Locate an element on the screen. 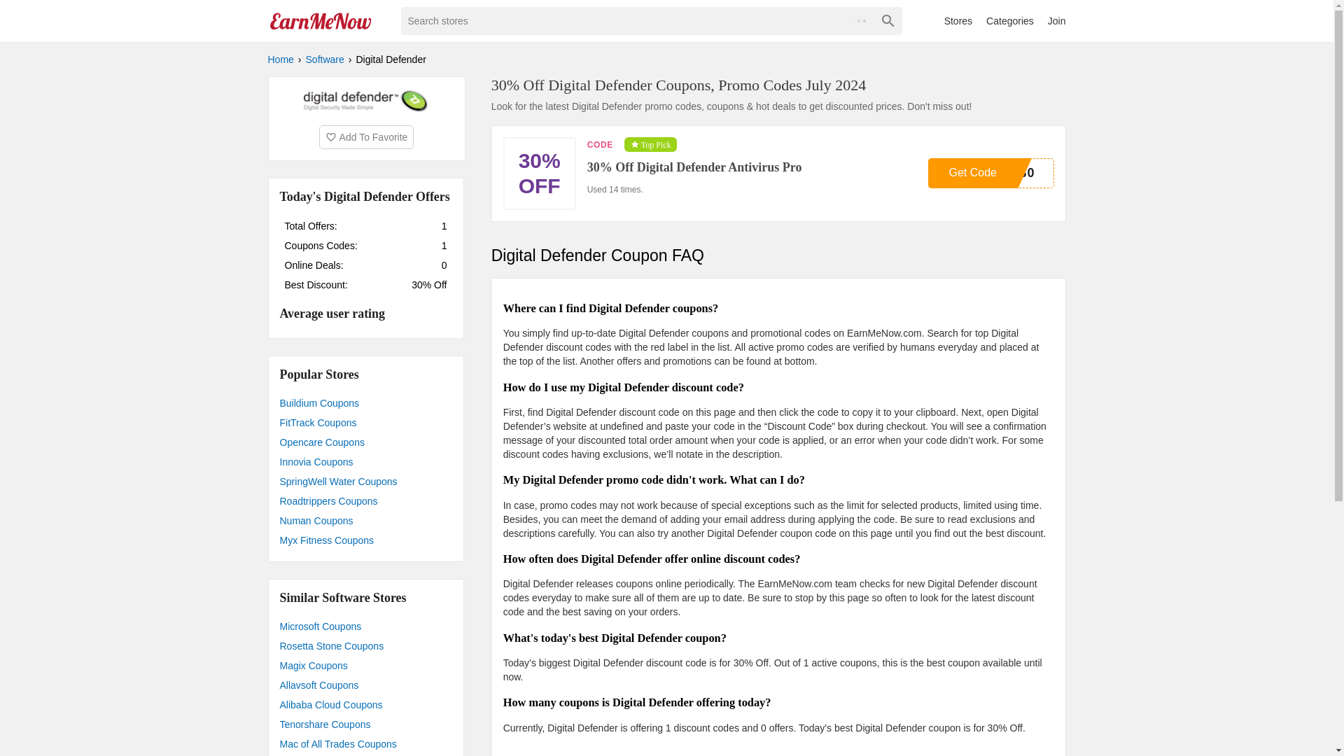  Roadtrippers Coupons is located at coordinates (1009, 20).